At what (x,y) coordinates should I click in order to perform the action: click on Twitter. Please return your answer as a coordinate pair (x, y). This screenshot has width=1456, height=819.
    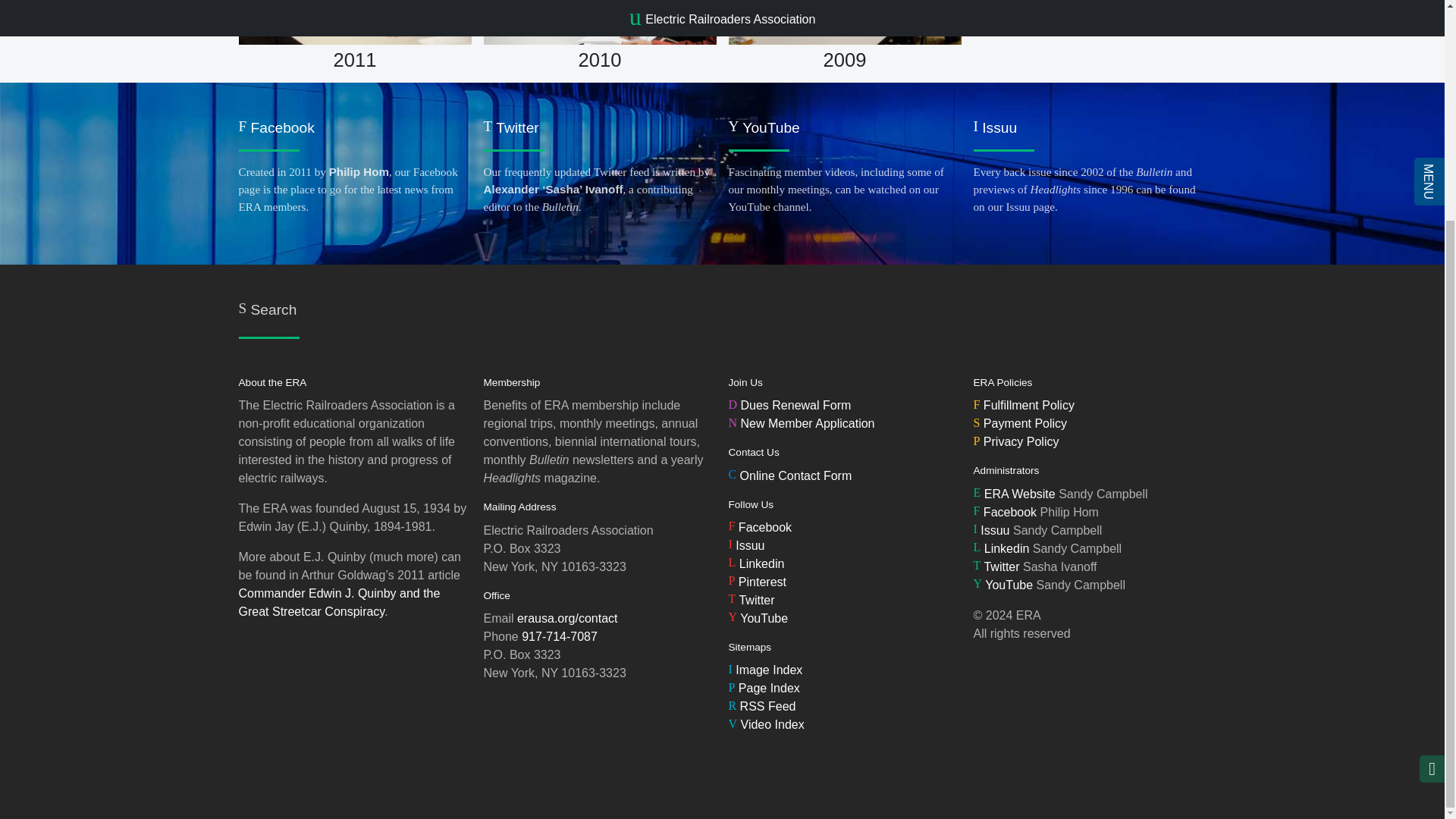
    Looking at the image, I should click on (751, 601).